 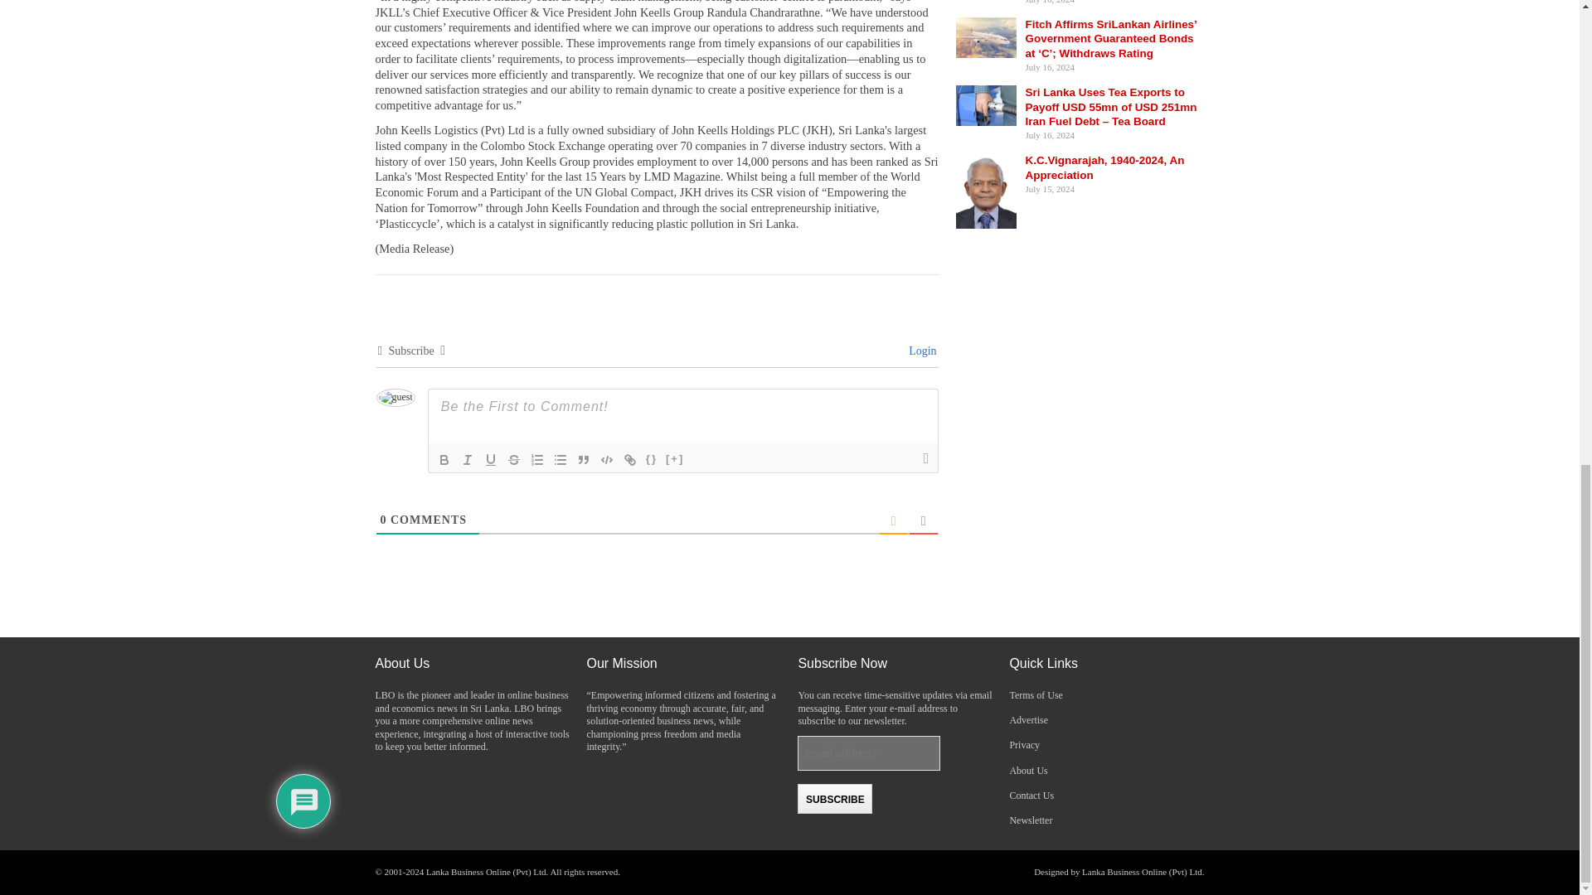 What do you see at coordinates (561, 460) in the screenshot?
I see `Unordered List` at bounding box center [561, 460].